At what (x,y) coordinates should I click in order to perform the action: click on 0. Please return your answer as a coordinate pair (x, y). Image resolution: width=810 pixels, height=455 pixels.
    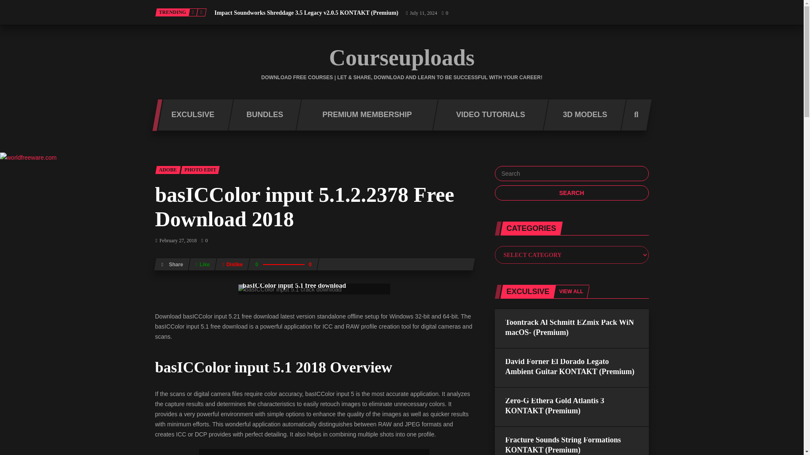
    Looking at the image, I should click on (445, 13).